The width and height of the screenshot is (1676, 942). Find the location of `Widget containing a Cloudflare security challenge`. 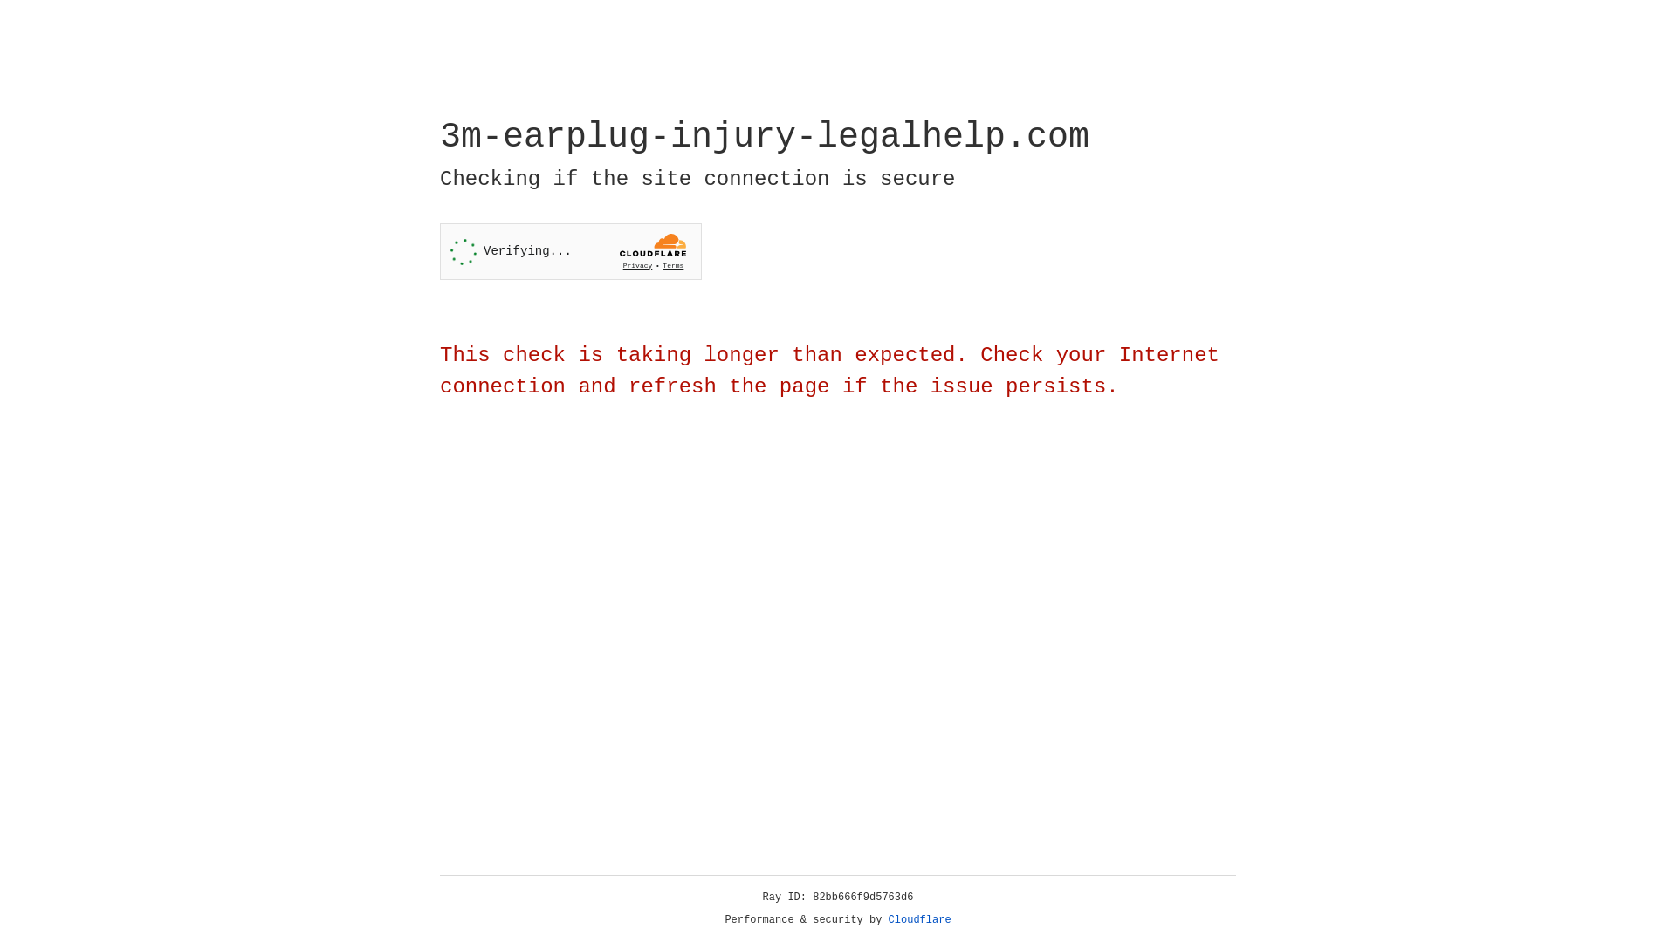

Widget containing a Cloudflare security challenge is located at coordinates (571, 251).